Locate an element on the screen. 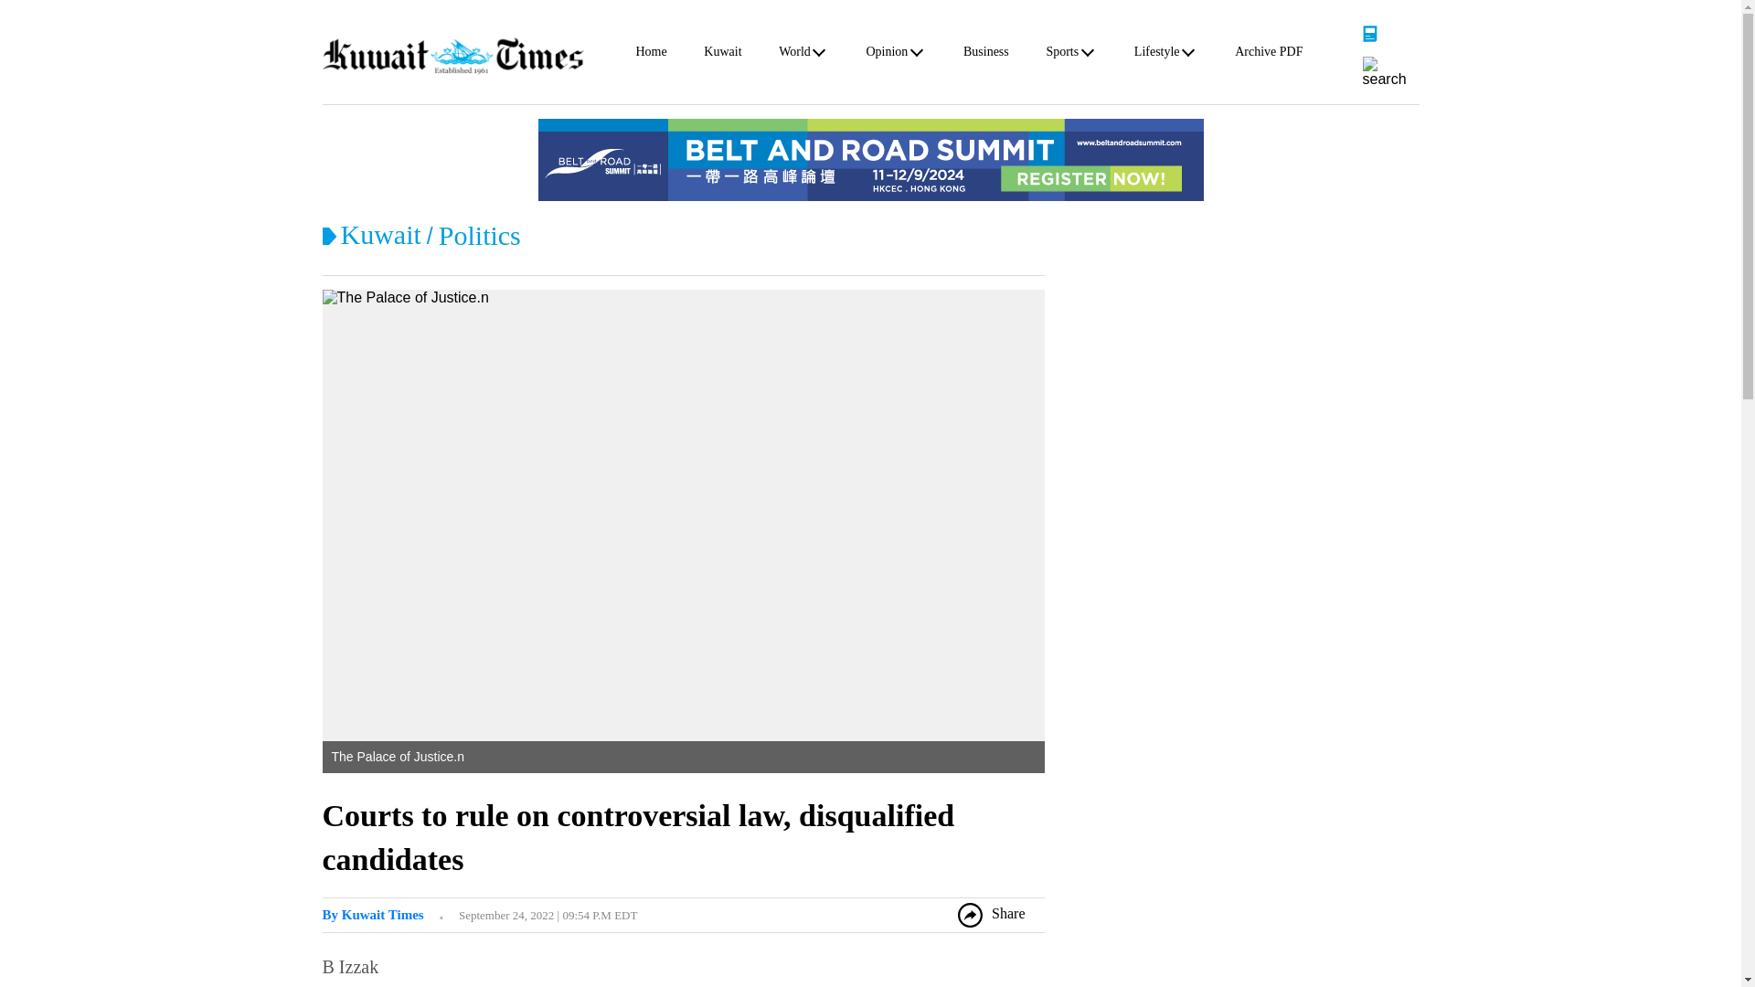  By Kuwait Times is located at coordinates (371, 914).